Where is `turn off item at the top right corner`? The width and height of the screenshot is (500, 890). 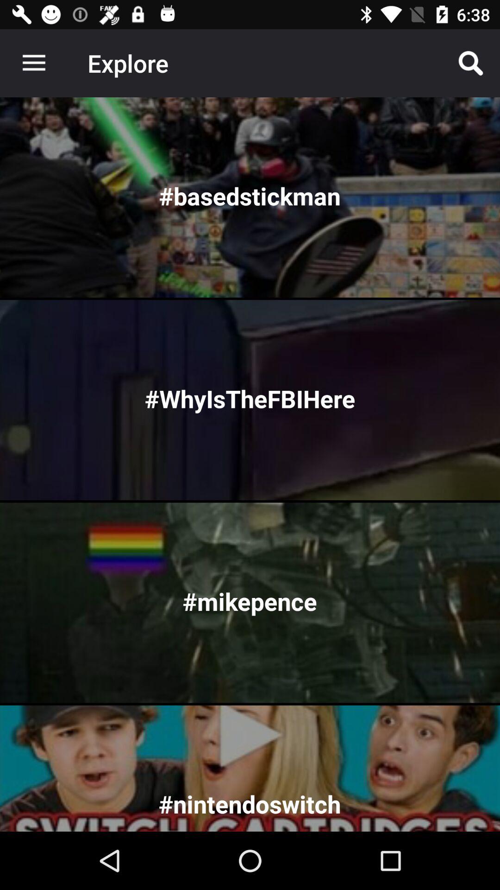
turn off item at the top right corner is located at coordinates (470, 63).